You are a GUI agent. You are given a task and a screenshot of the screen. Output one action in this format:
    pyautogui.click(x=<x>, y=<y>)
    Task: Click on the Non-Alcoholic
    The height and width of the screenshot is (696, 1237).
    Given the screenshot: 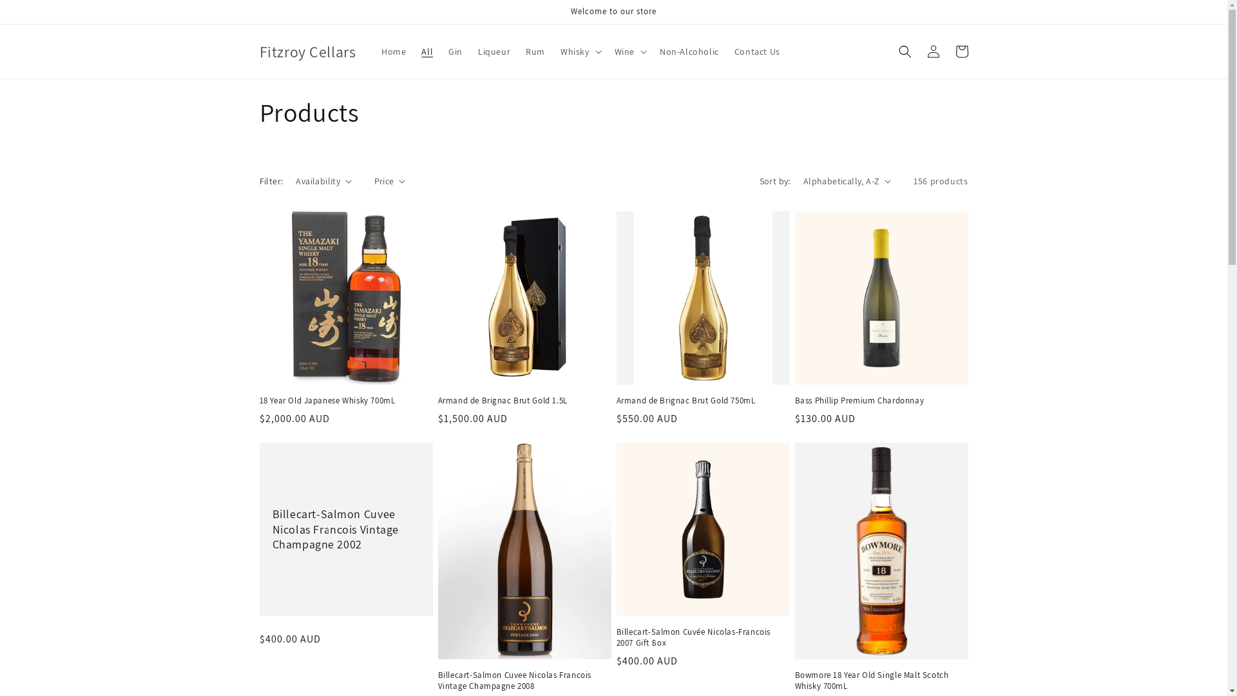 What is the action you would take?
    pyautogui.click(x=689, y=52)
    